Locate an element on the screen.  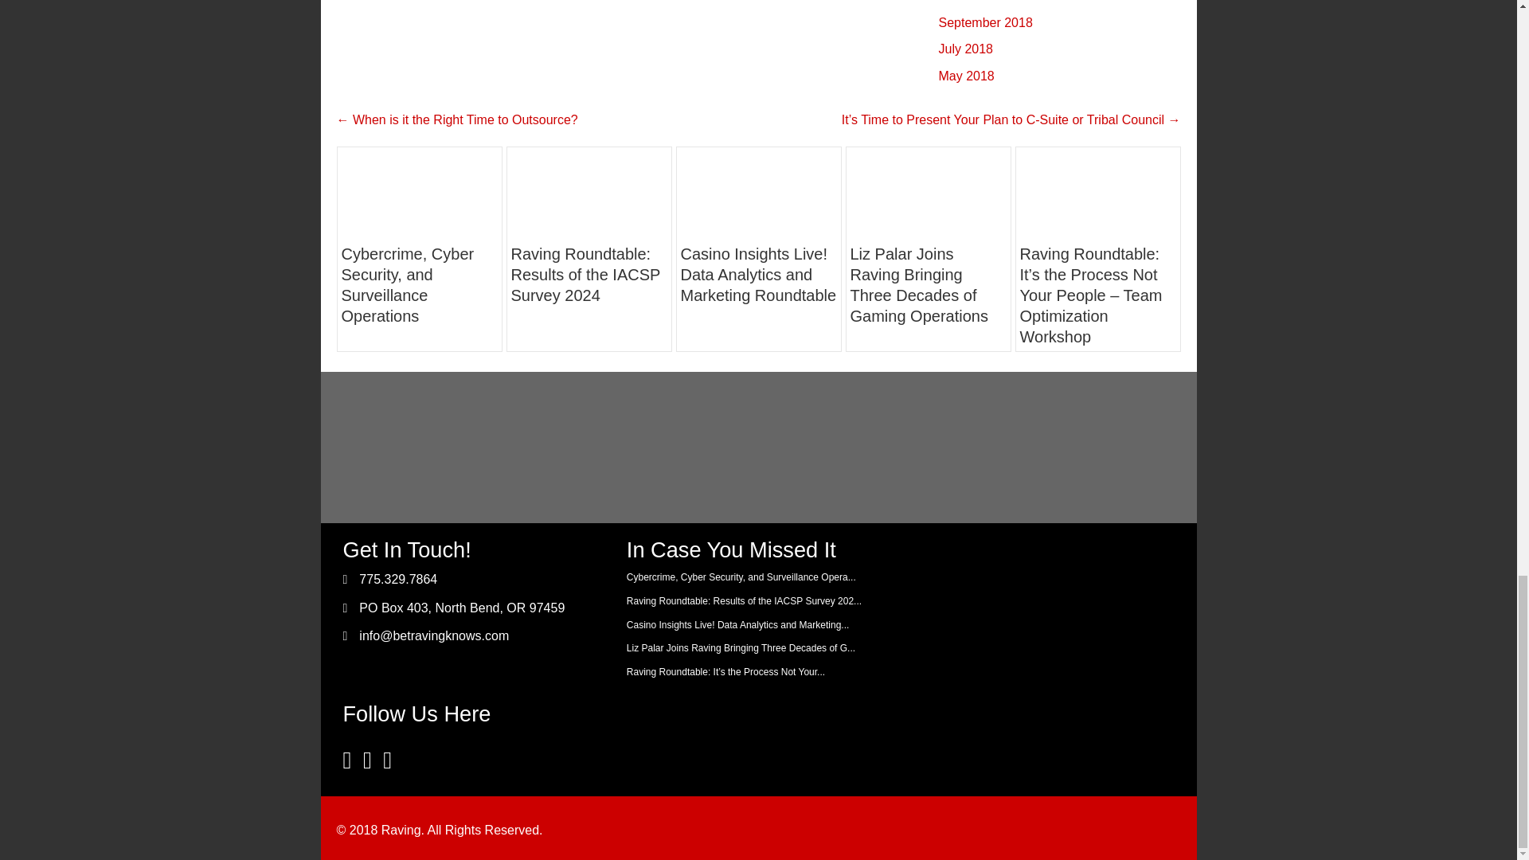
Cybercrime, Cyber Security, and Surveillance Operations is located at coordinates (419, 192).